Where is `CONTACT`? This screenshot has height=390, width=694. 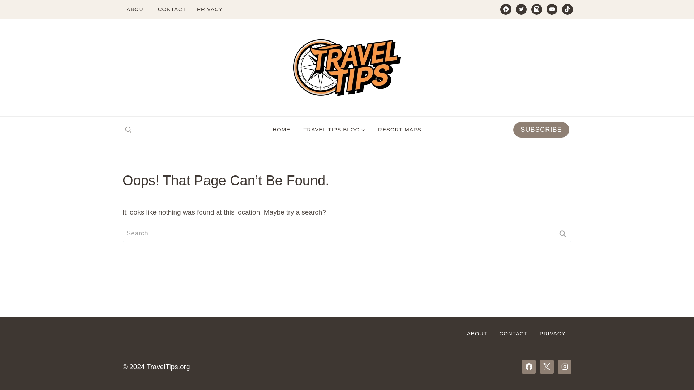 CONTACT is located at coordinates (172, 9).